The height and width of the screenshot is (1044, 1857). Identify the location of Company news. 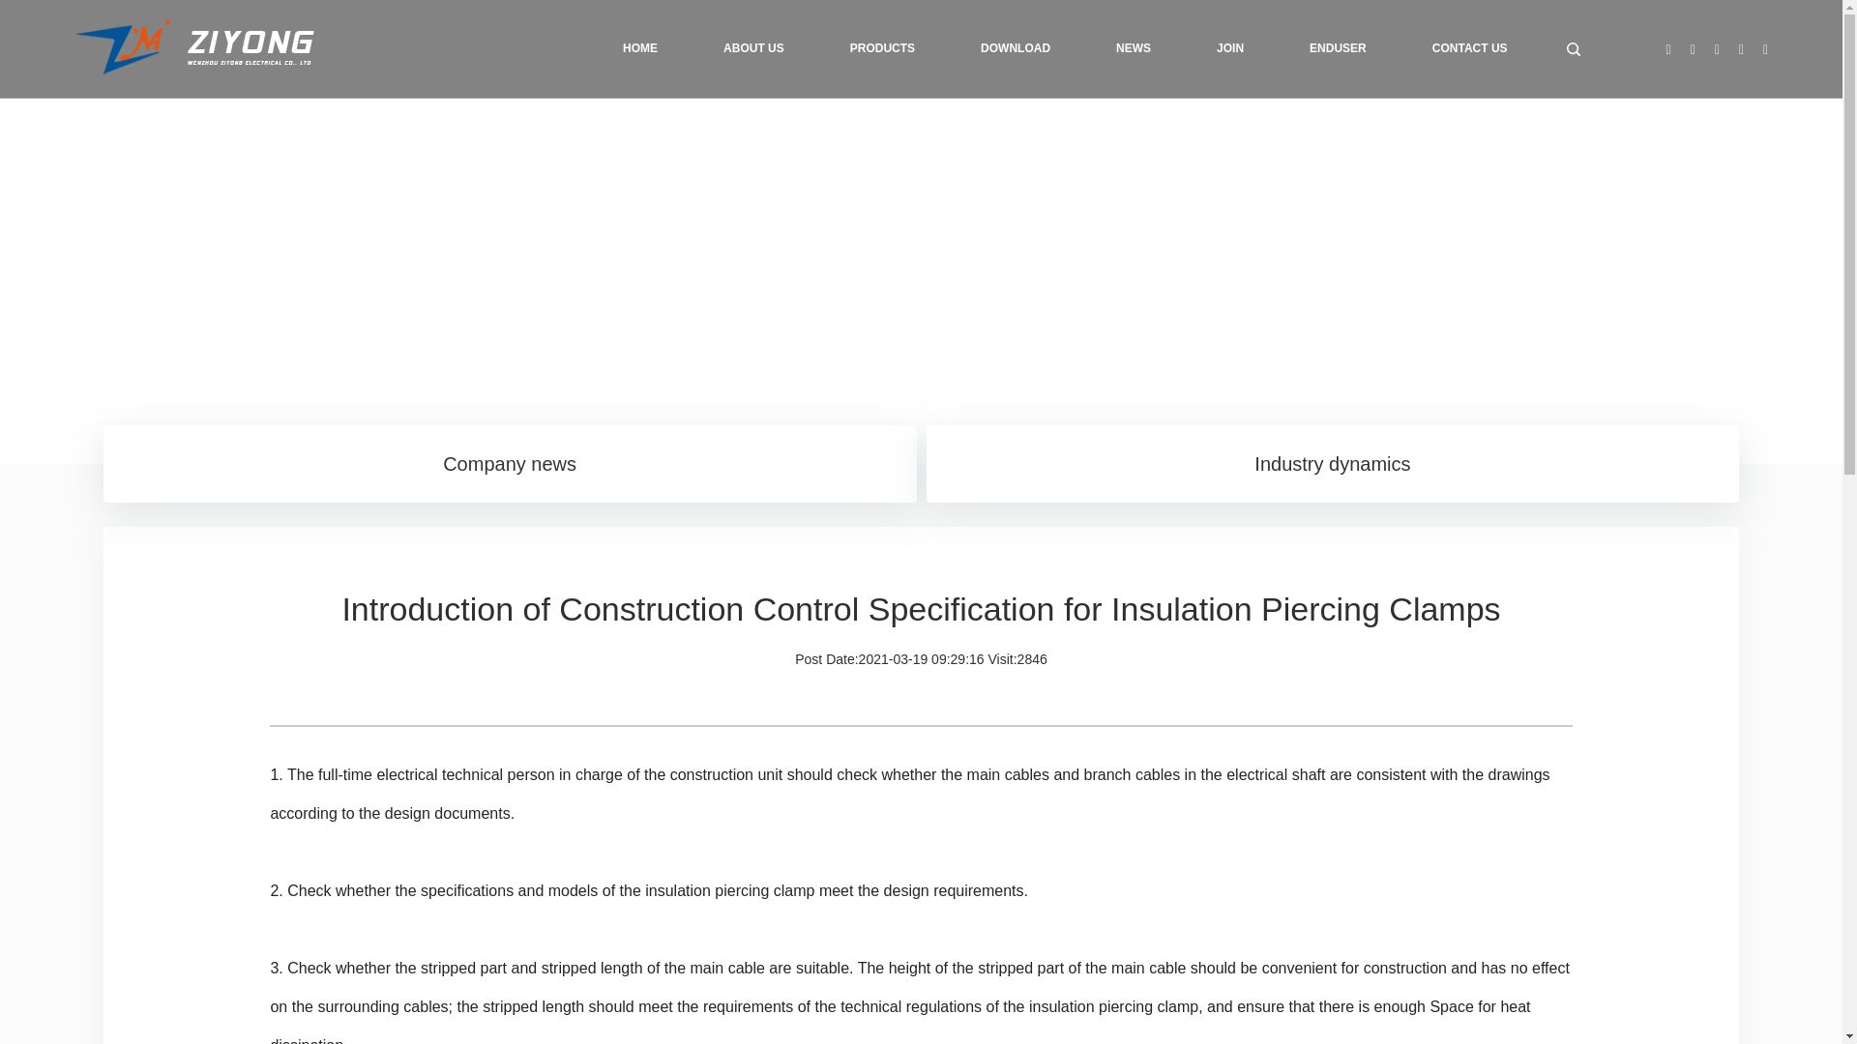
(511, 463).